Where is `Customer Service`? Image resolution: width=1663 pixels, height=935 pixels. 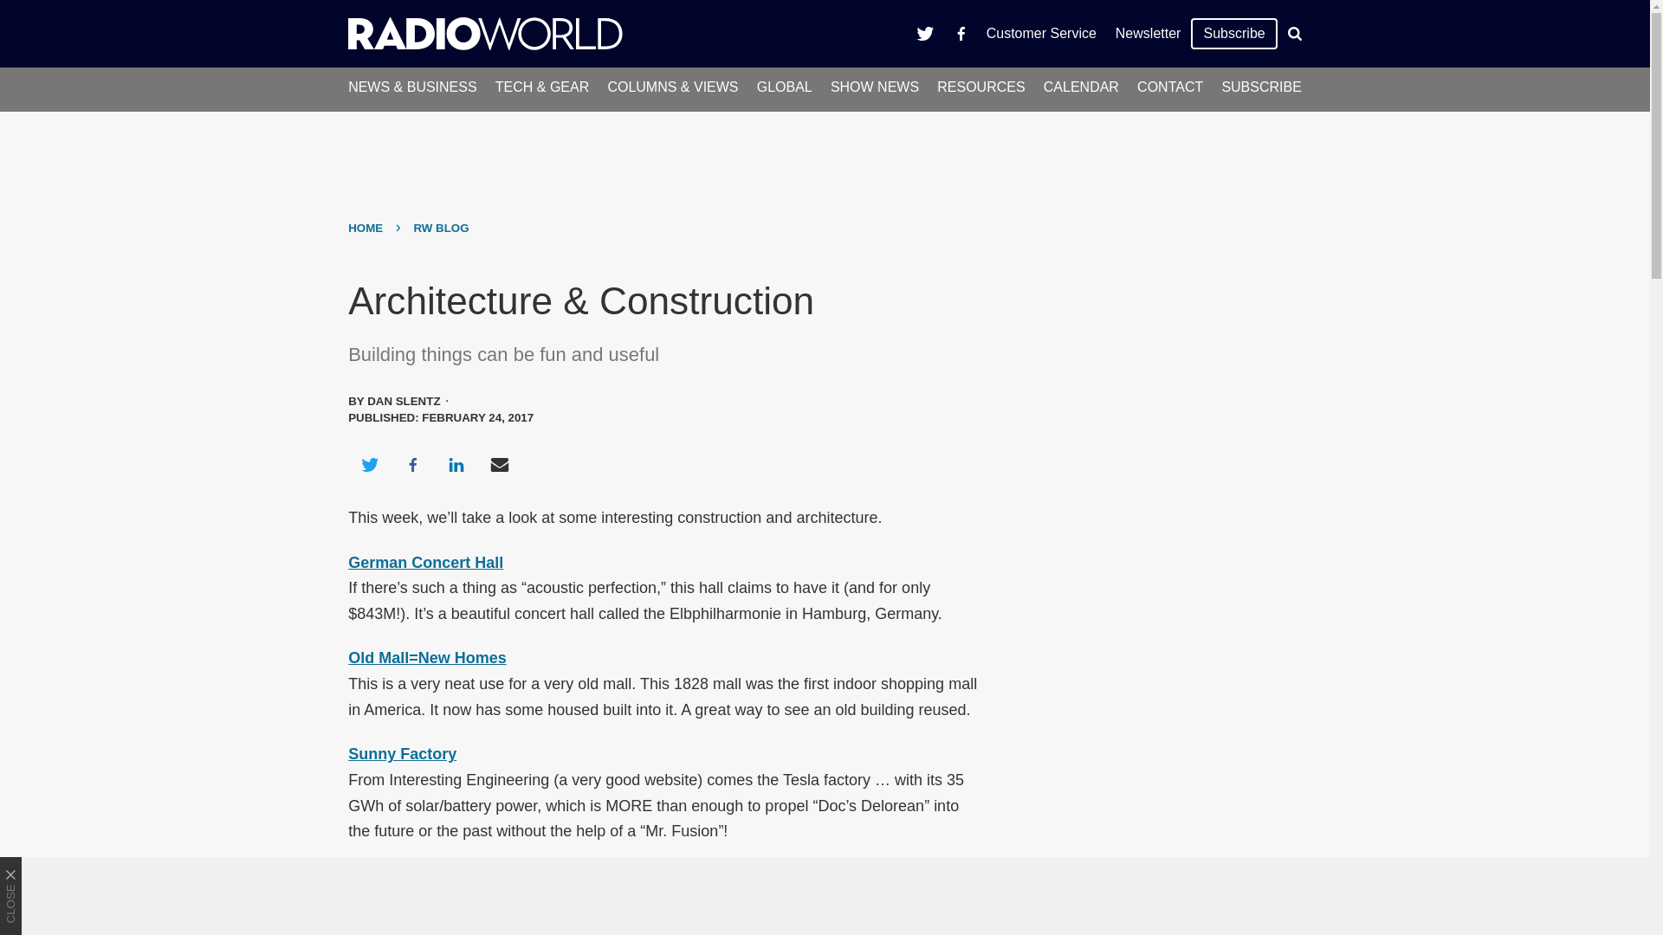
Customer Service is located at coordinates (1041, 33).